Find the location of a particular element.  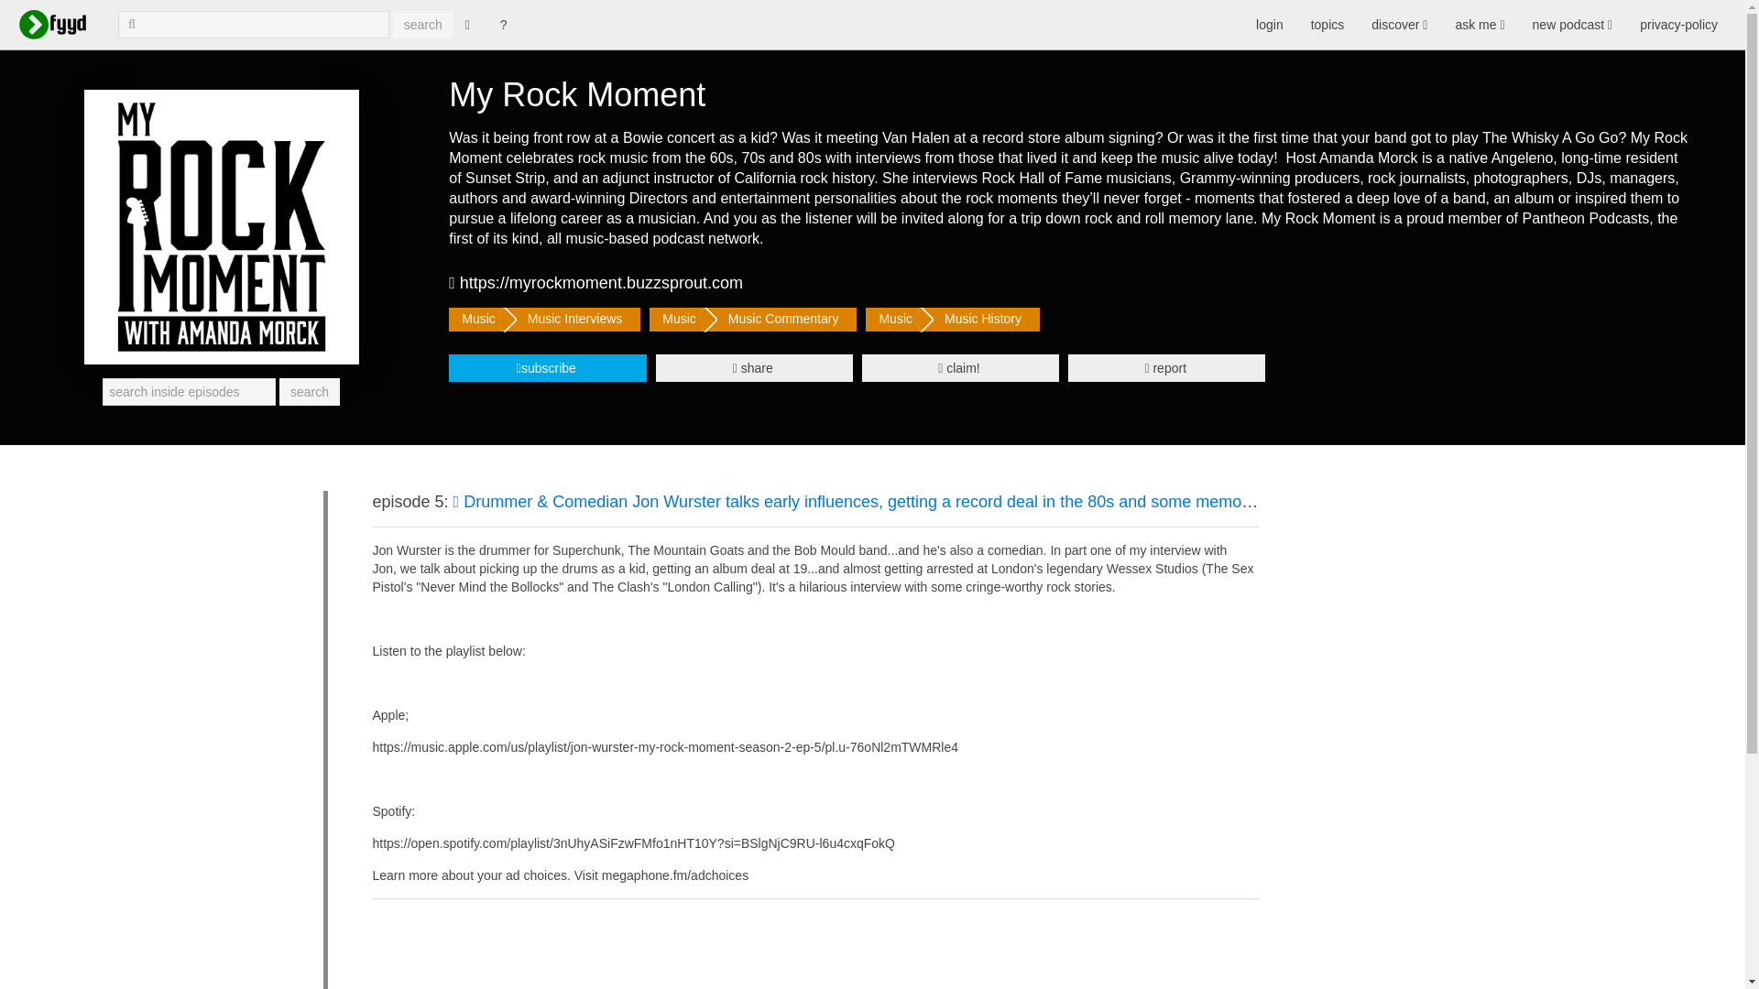

topics is located at coordinates (1327, 24).